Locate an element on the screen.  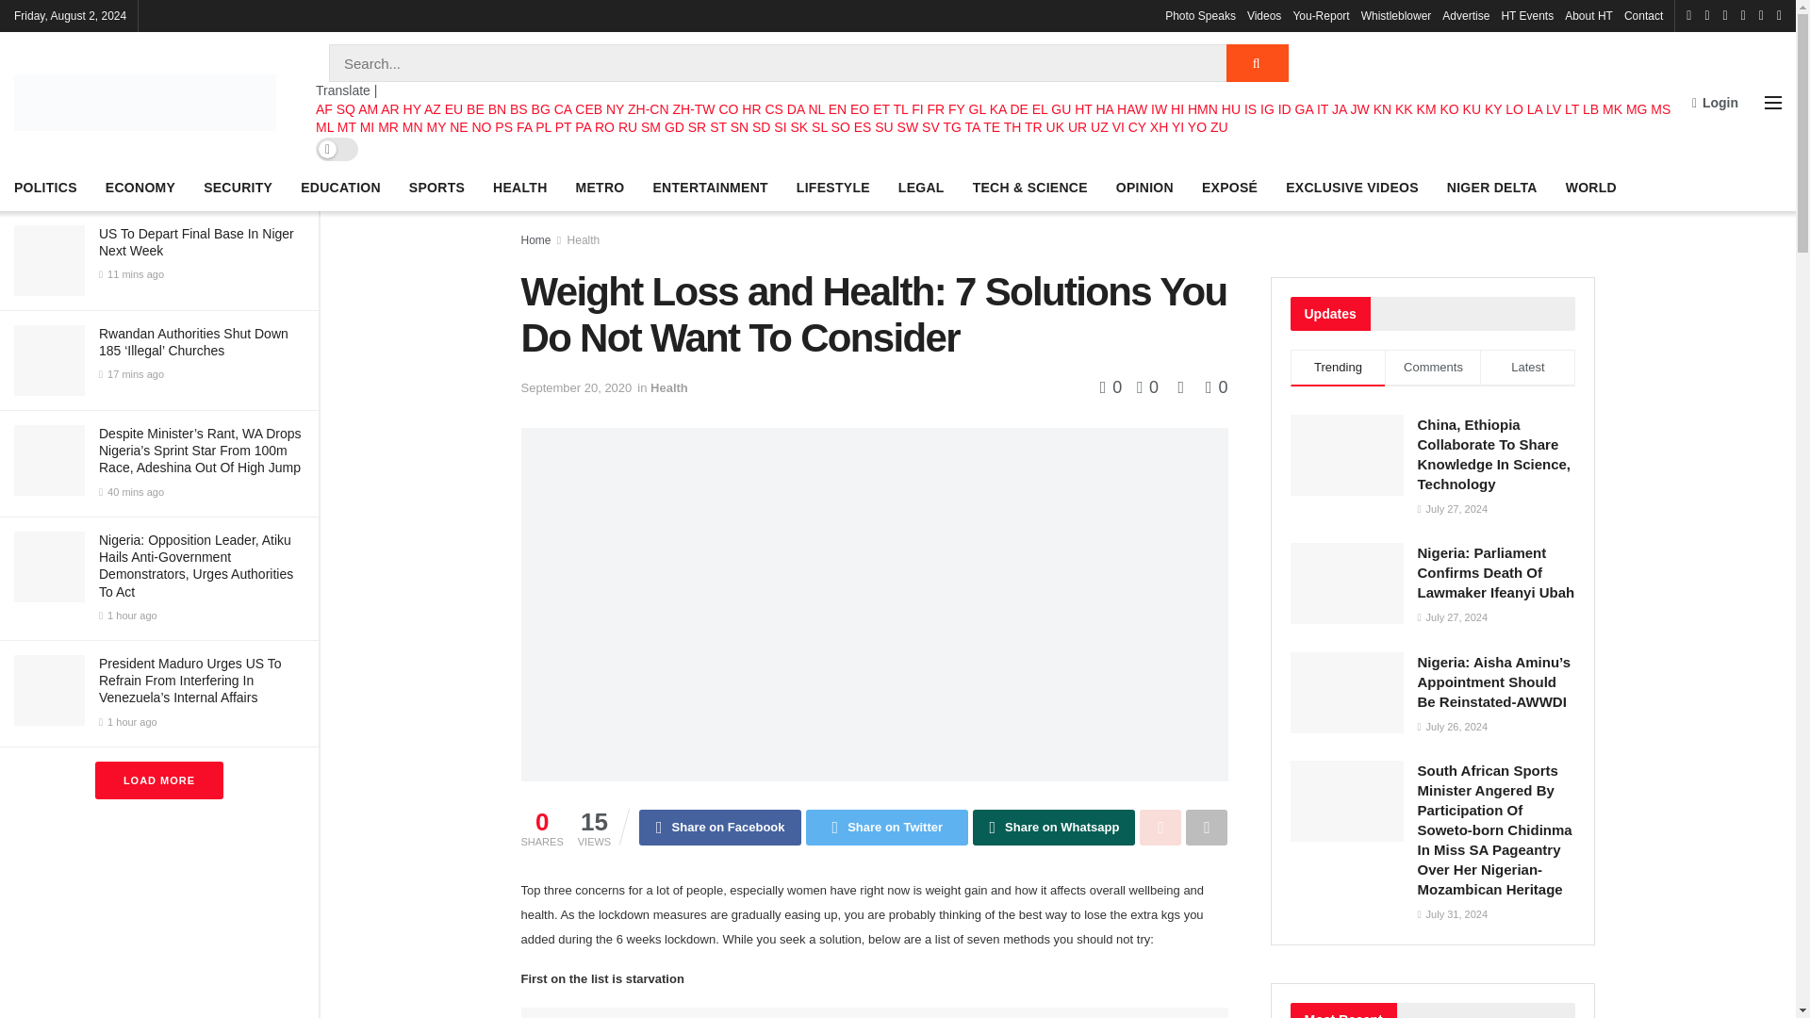
Afrikaans is located at coordinates (324, 109).